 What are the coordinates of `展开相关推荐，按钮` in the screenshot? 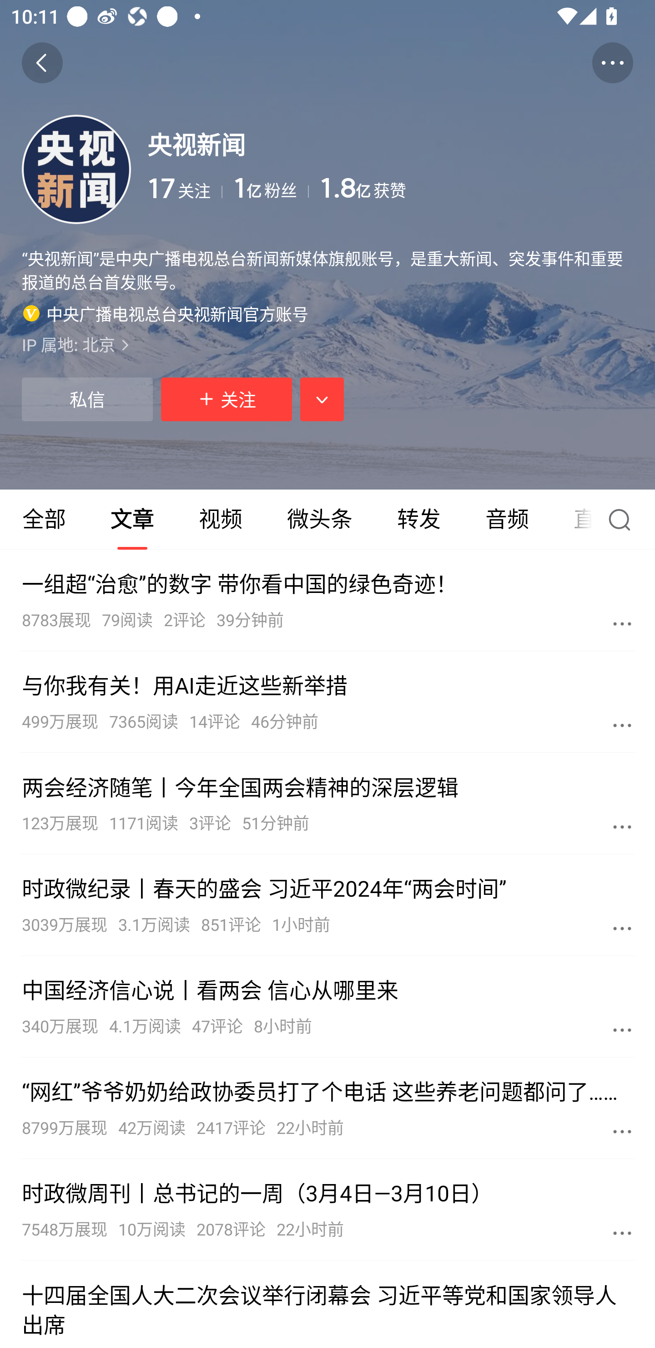 It's located at (322, 399).